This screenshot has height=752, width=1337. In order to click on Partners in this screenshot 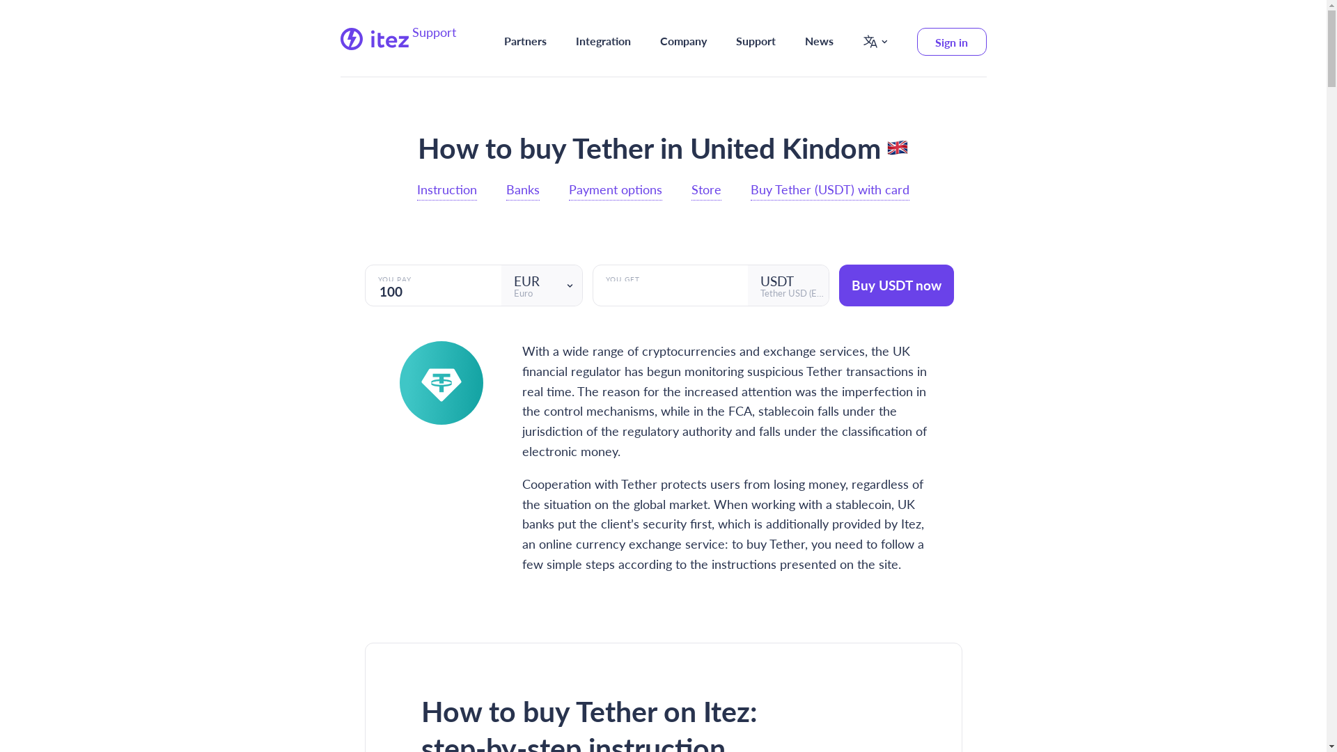, I will do `click(525, 42)`.